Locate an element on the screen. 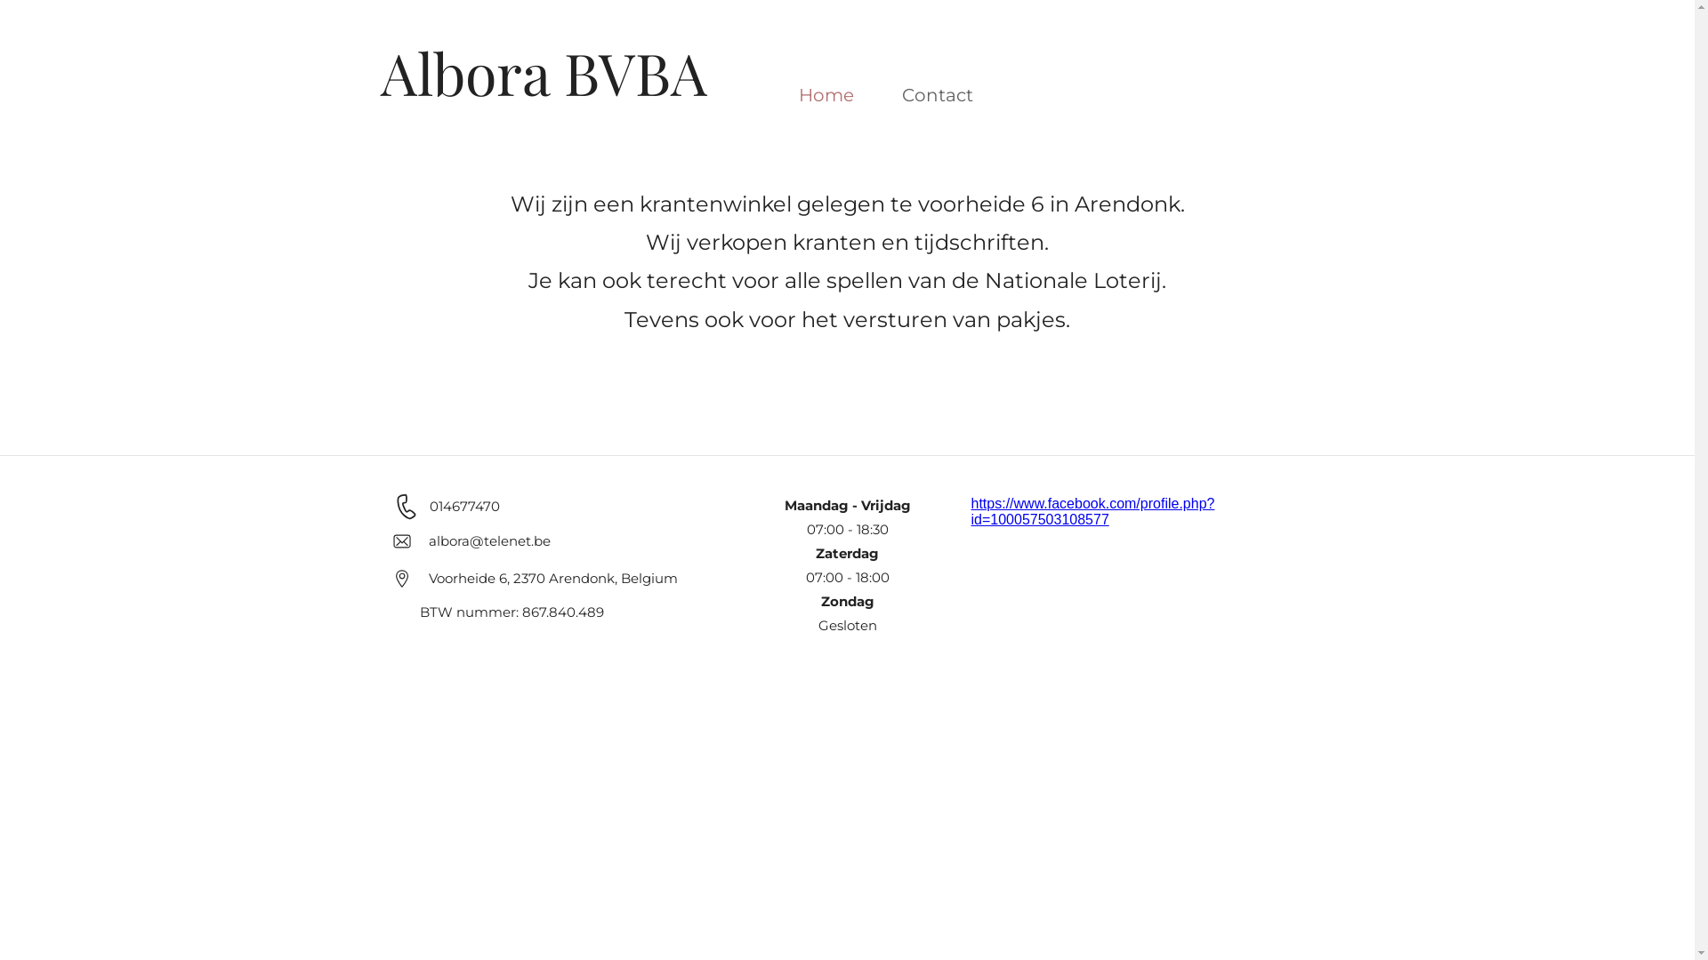 The height and width of the screenshot is (960, 1708). Home is located at coordinates (826, 95).